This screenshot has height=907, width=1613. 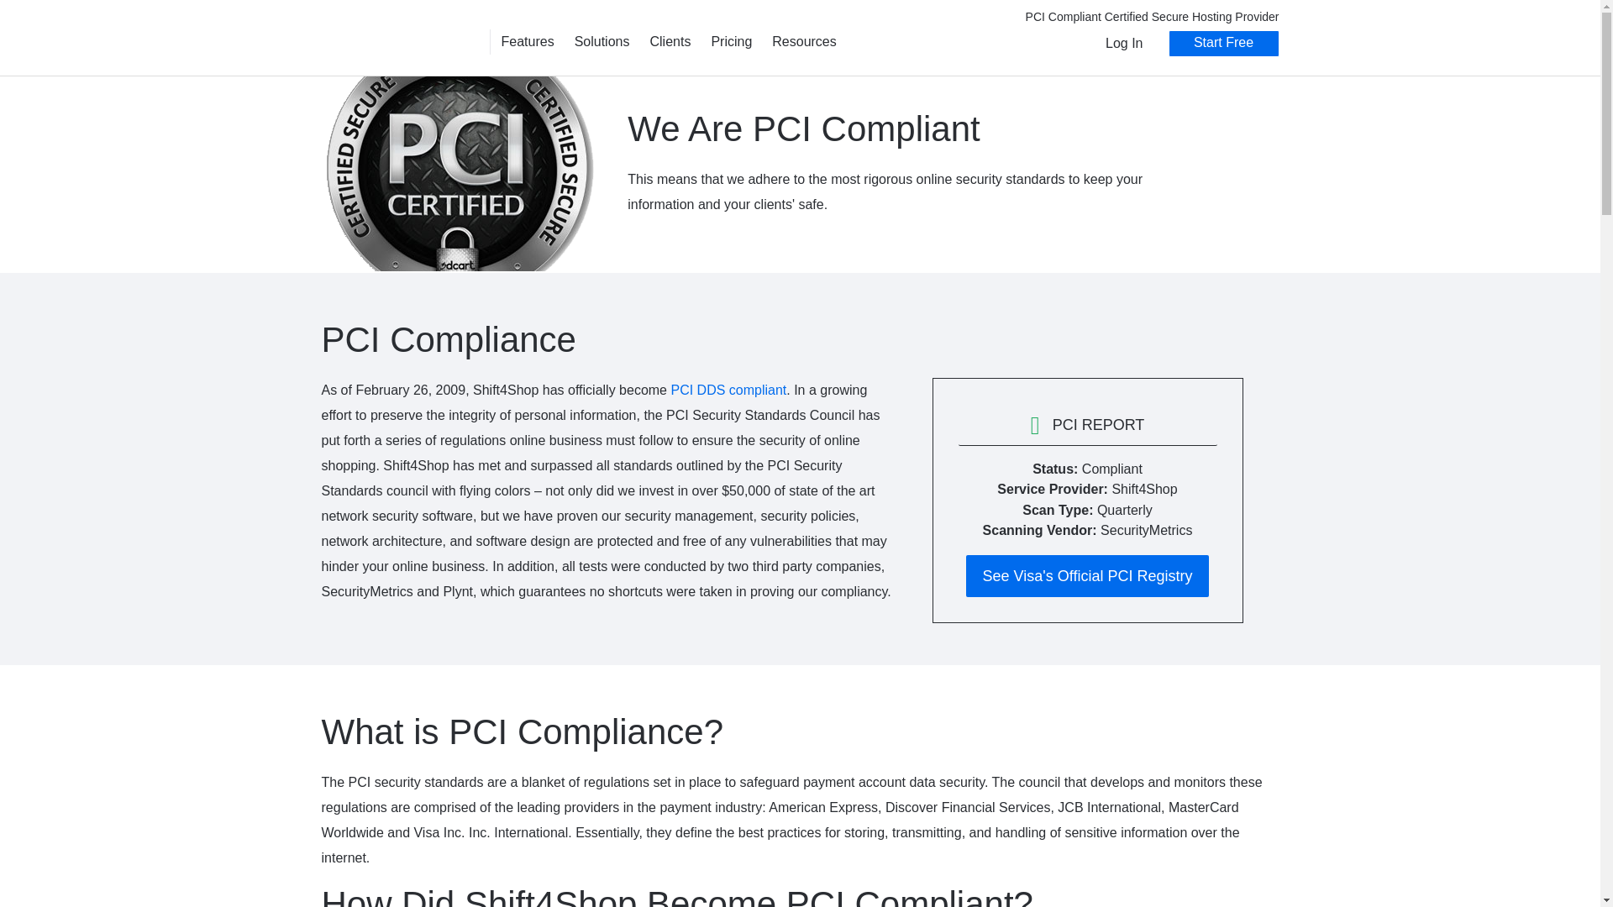 I want to click on Solutions, so click(x=602, y=39).